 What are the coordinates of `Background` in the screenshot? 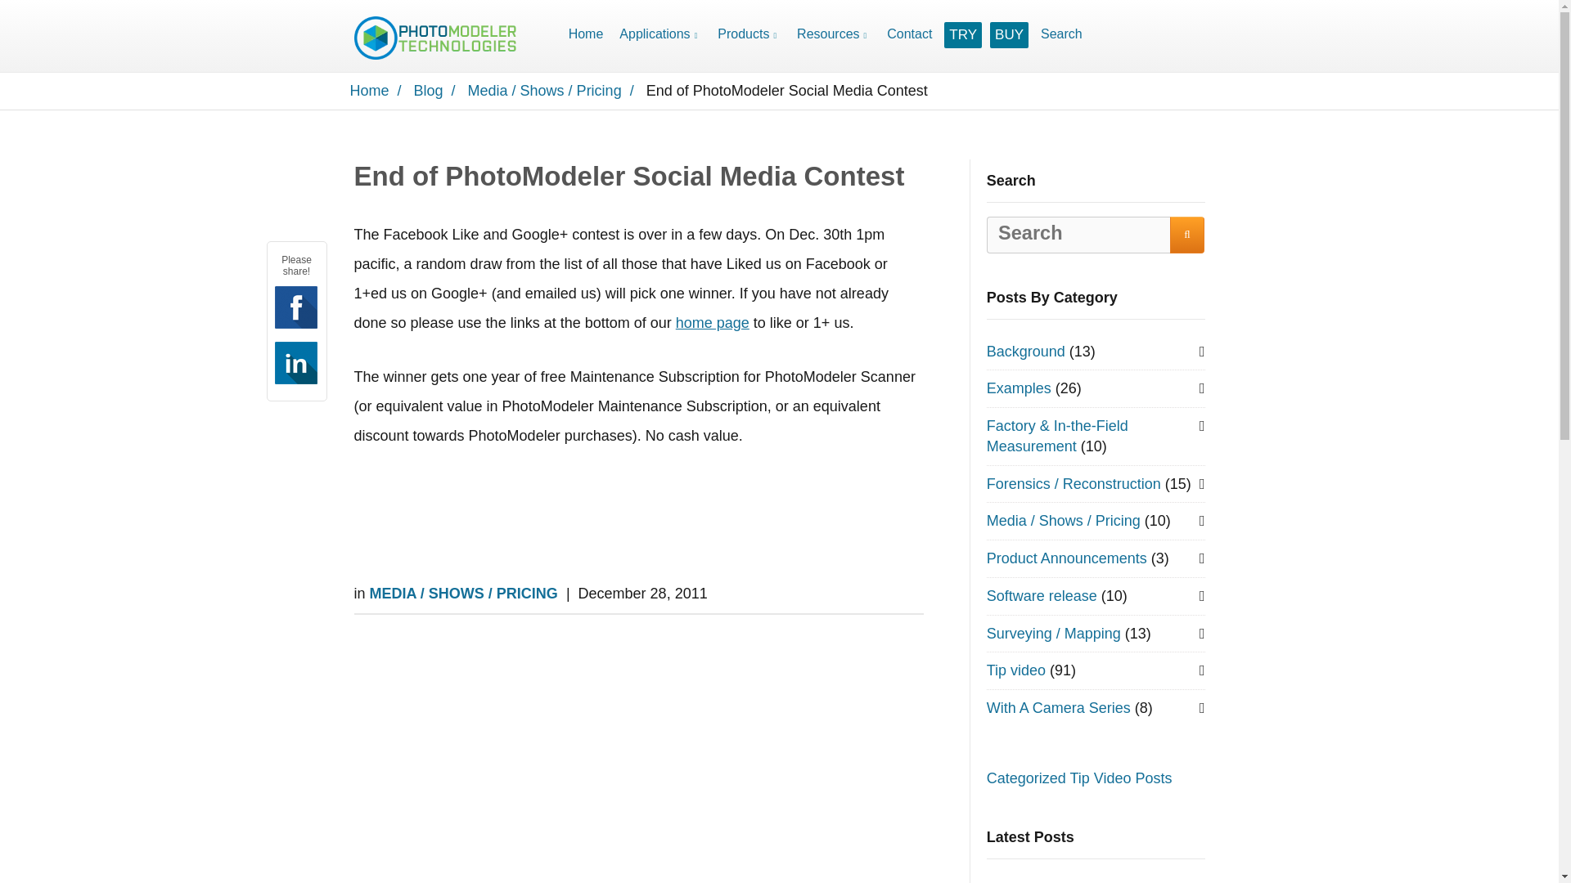 It's located at (1025, 352).